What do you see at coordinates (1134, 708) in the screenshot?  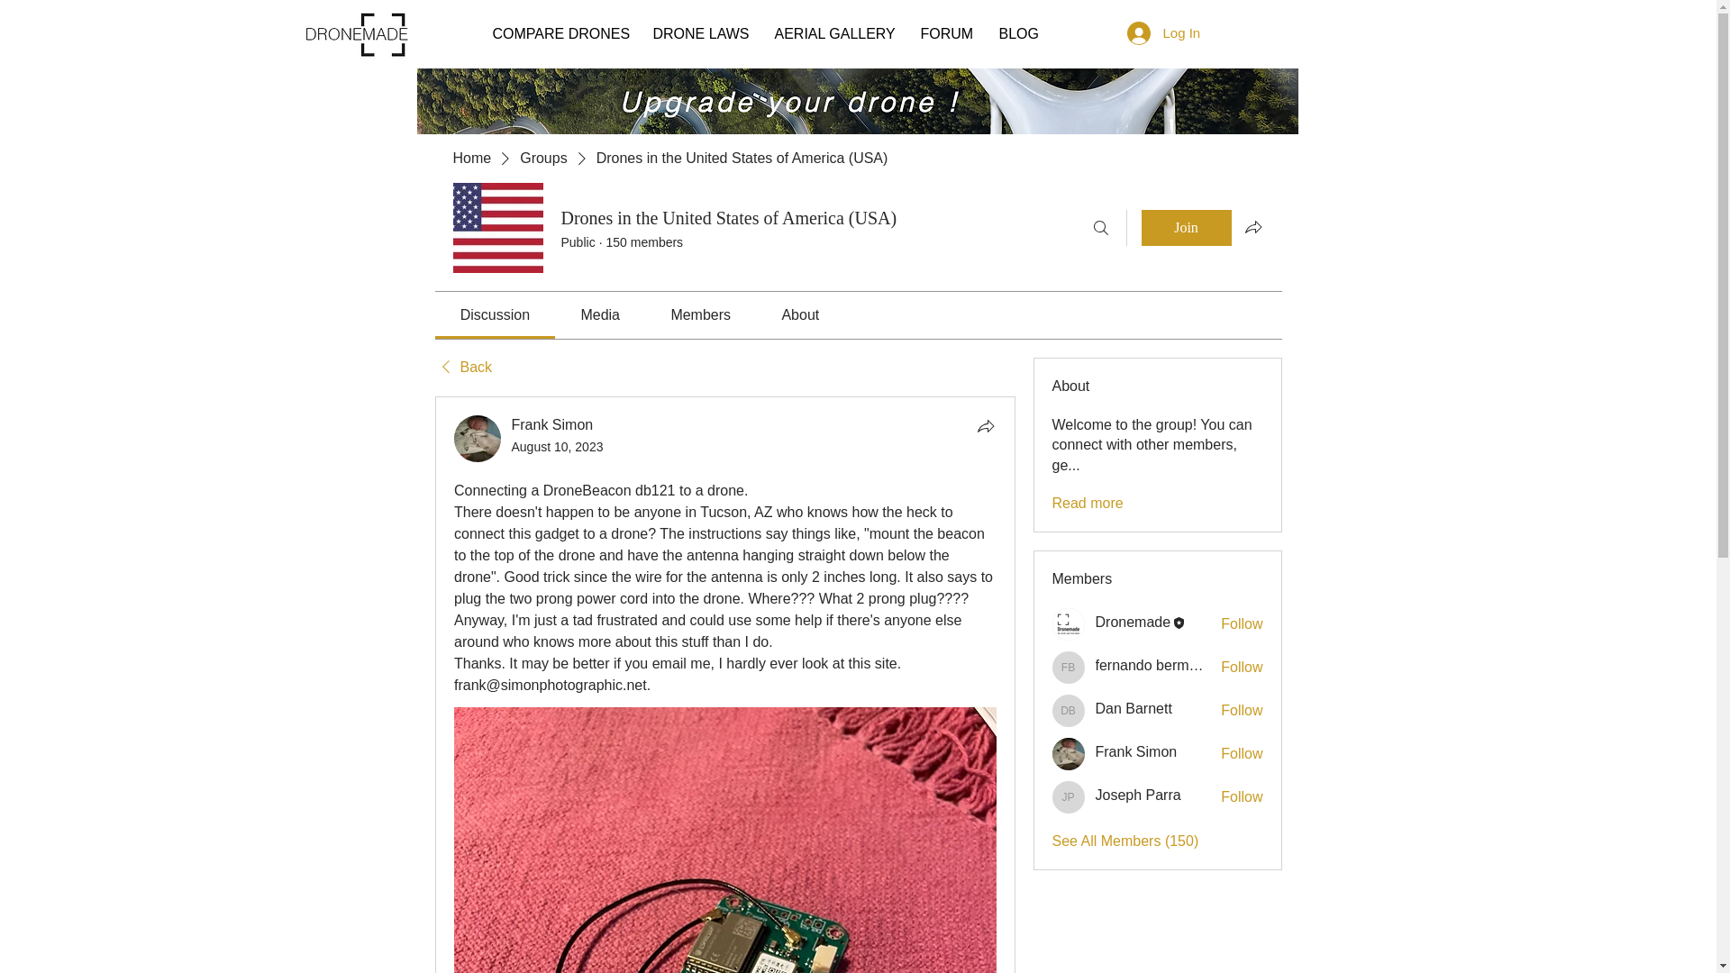 I see `Dan Barnett` at bounding box center [1134, 708].